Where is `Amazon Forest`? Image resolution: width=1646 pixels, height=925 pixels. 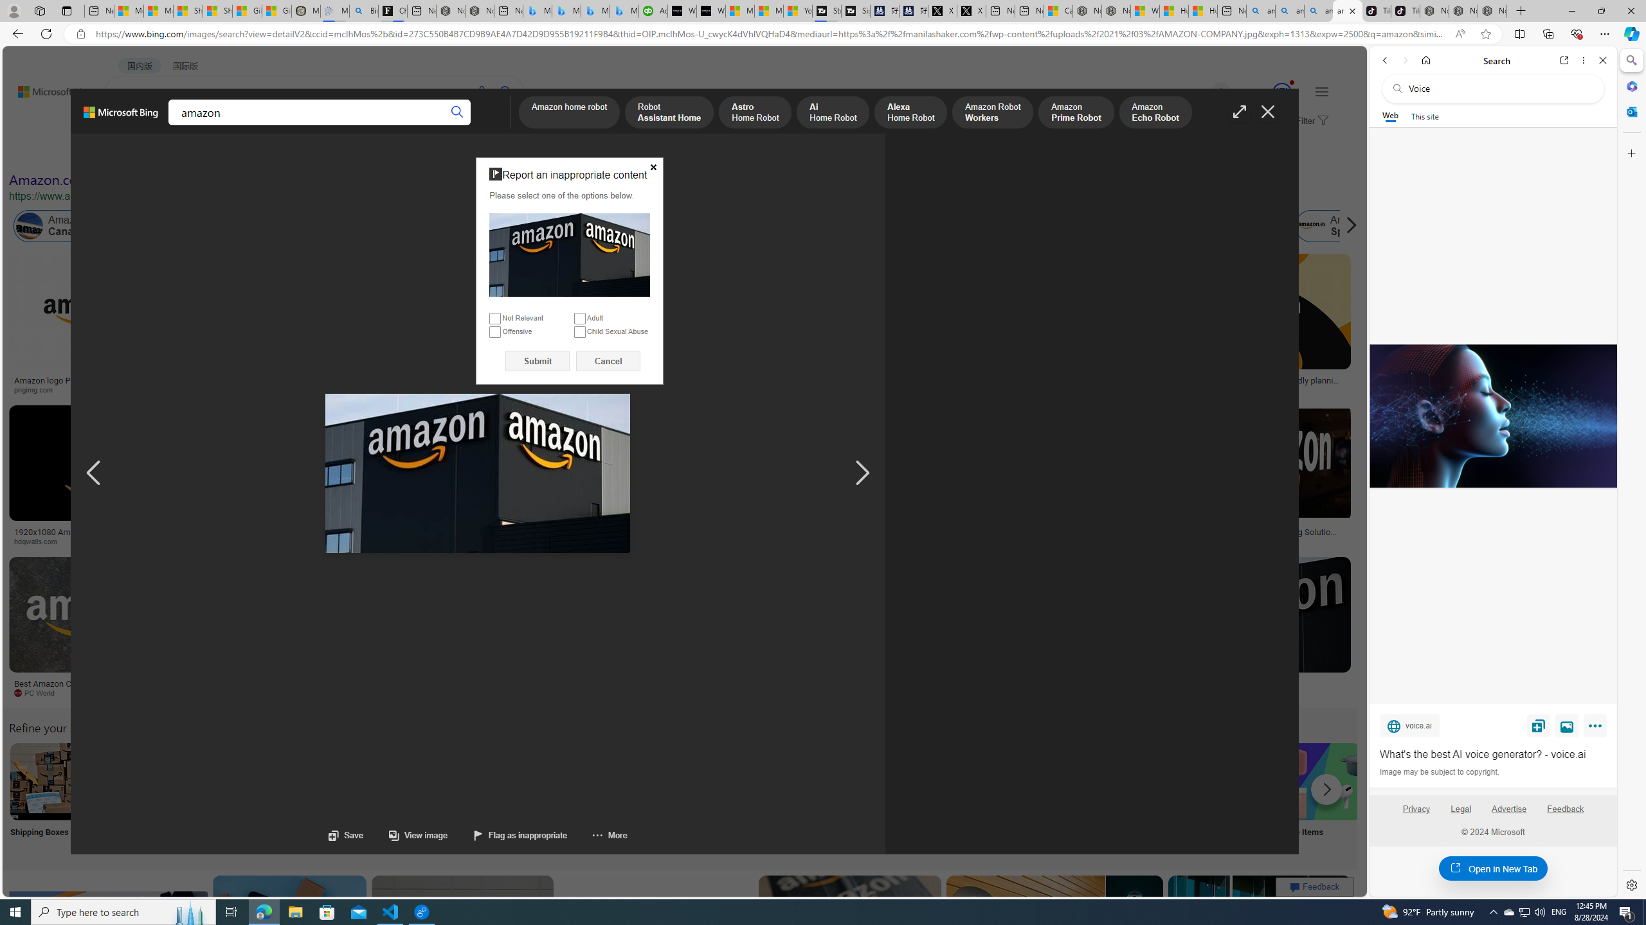 Amazon Forest is located at coordinates (1157, 226).